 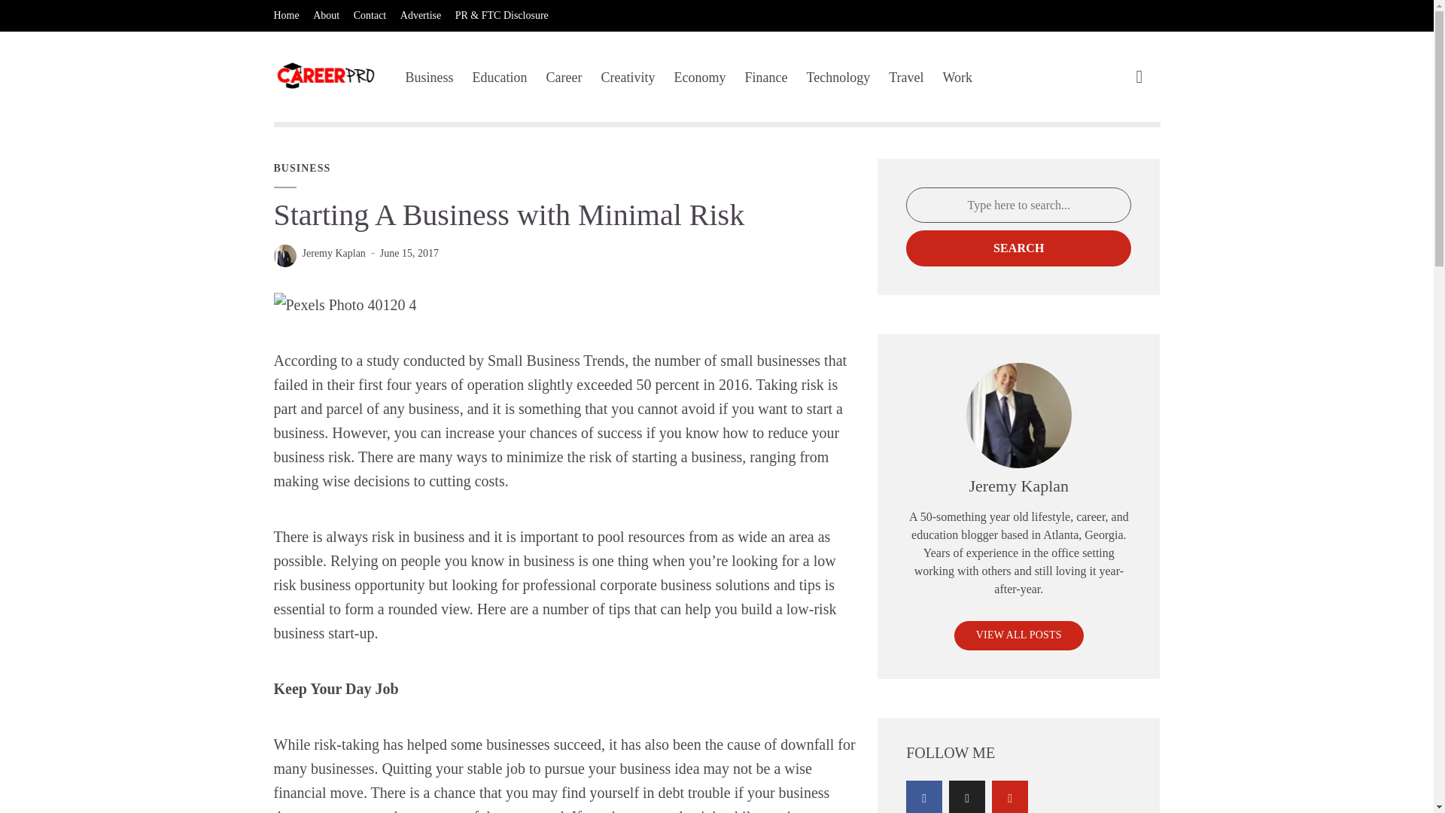 I want to click on Work, so click(x=957, y=77).